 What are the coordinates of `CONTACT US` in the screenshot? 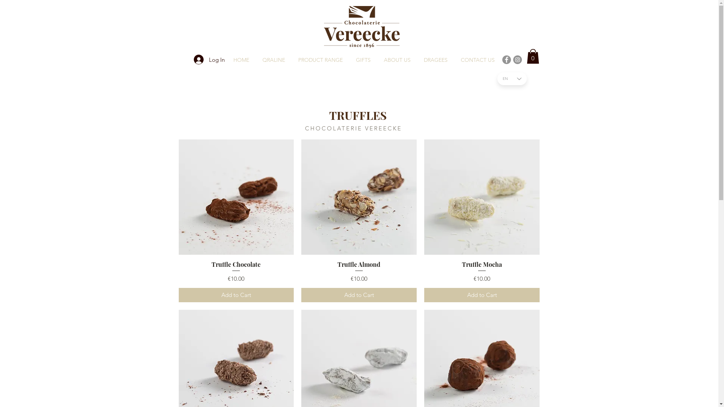 It's located at (477, 60).